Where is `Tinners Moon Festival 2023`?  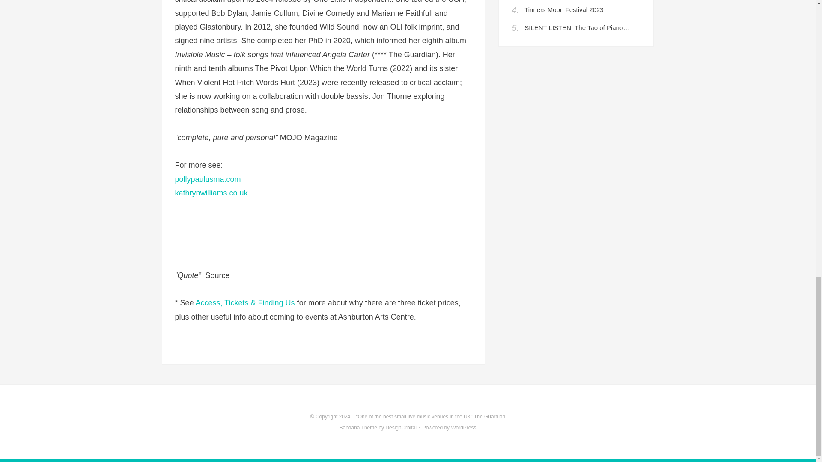
Tinners Moon Festival 2023 is located at coordinates (563, 9).